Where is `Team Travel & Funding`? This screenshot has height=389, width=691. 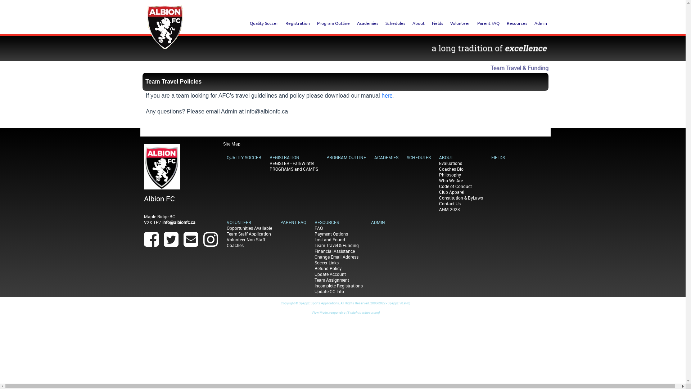
Team Travel & Funding is located at coordinates (337, 245).